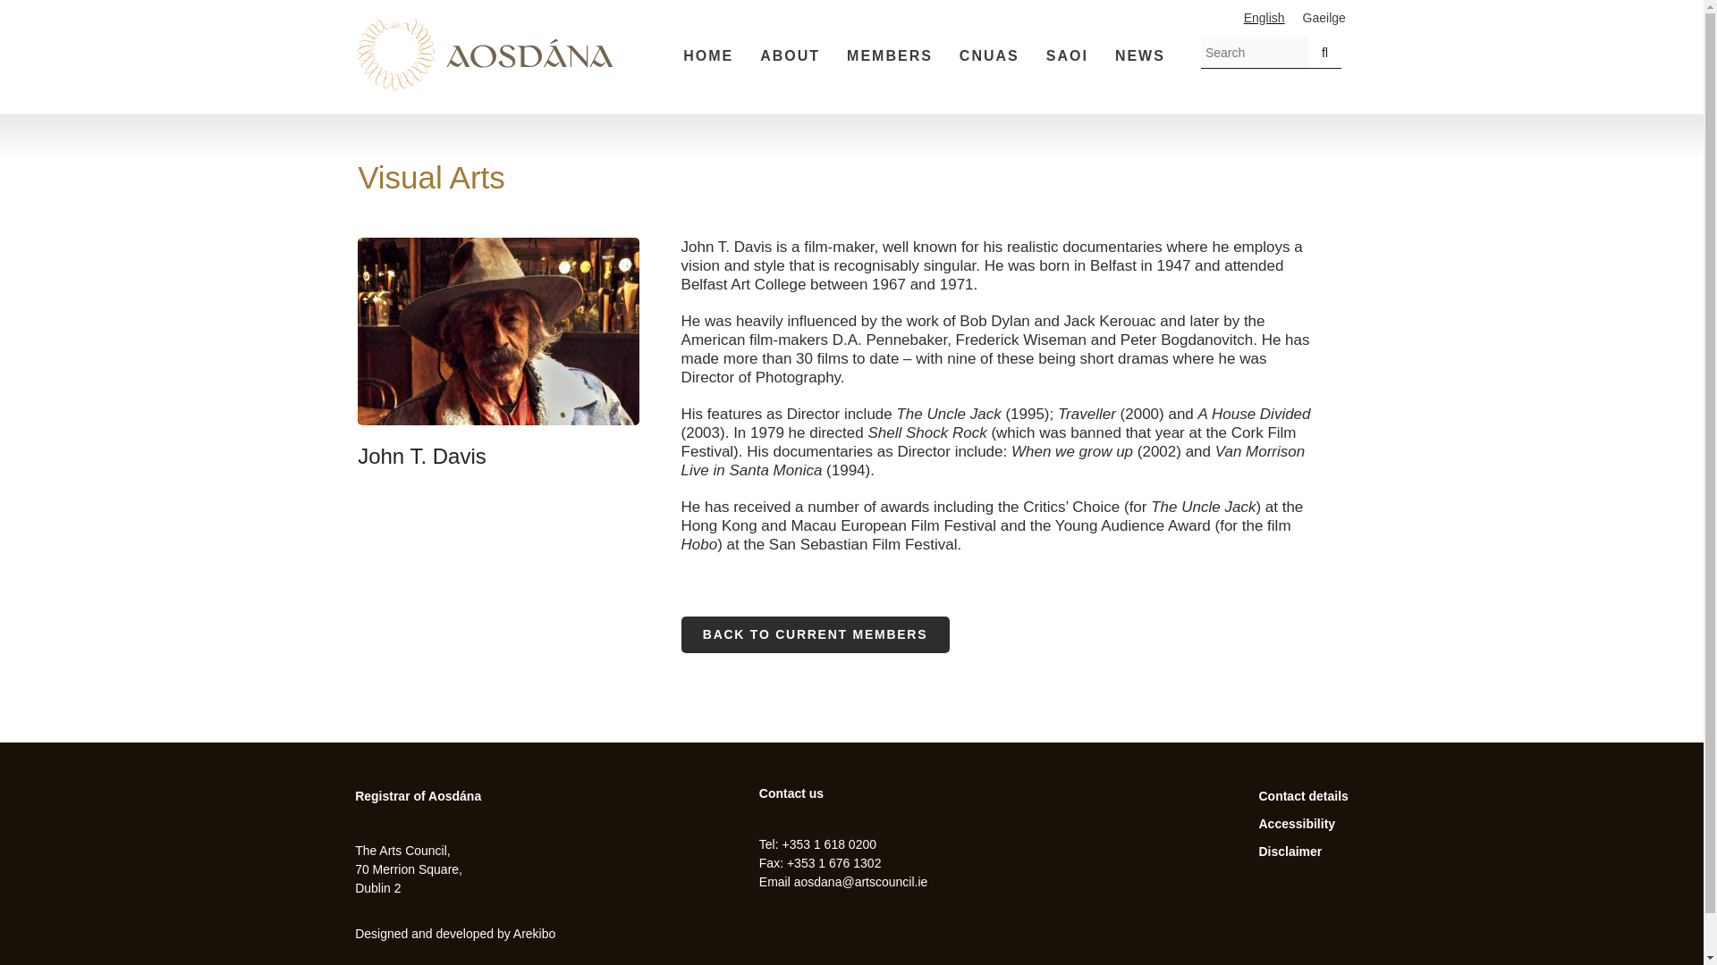 This screenshot has width=1717, height=965. What do you see at coordinates (1139, 56) in the screenshot?
I see `NEWS` at bounding box center [1139, 56].